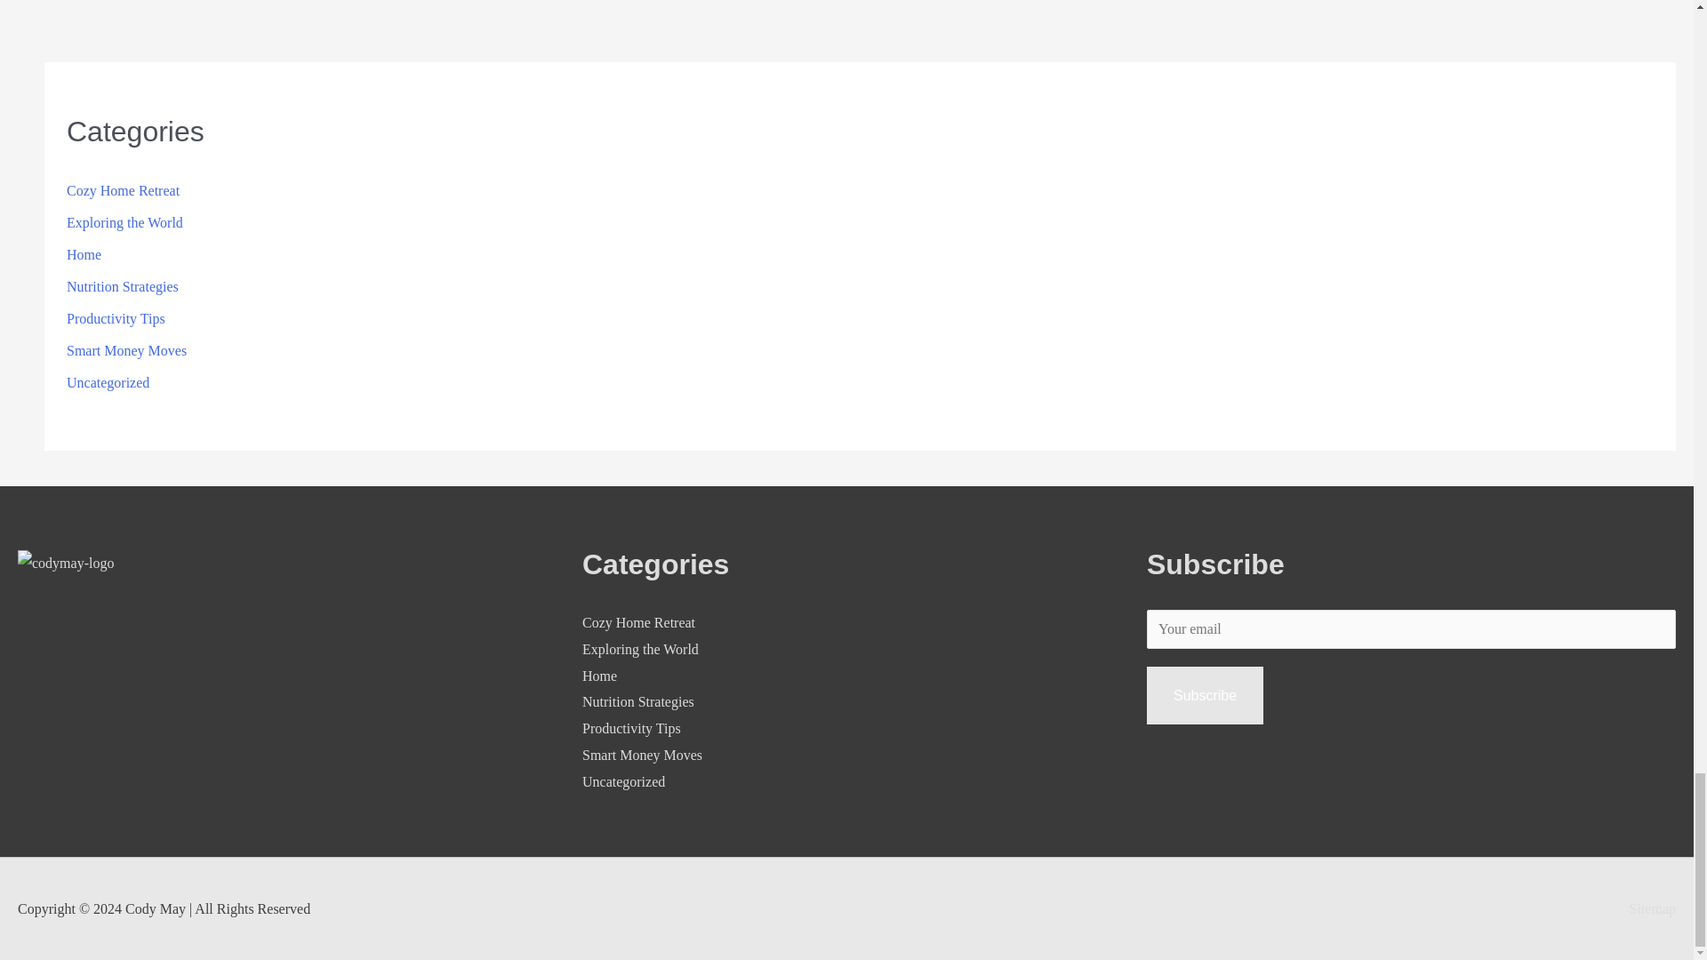 Image resolution: width=1707 pixels, height=960 pixels. Describe the element at coordinates (84, 254) in the screenshot. I see `Home` at that location.